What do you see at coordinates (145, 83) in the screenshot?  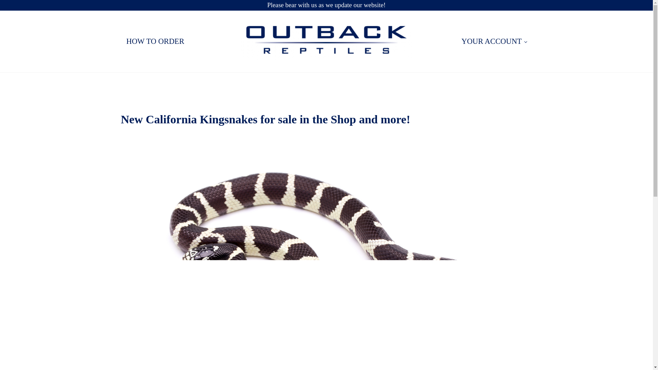 I see `HOME` at bounding box center [145, 83].